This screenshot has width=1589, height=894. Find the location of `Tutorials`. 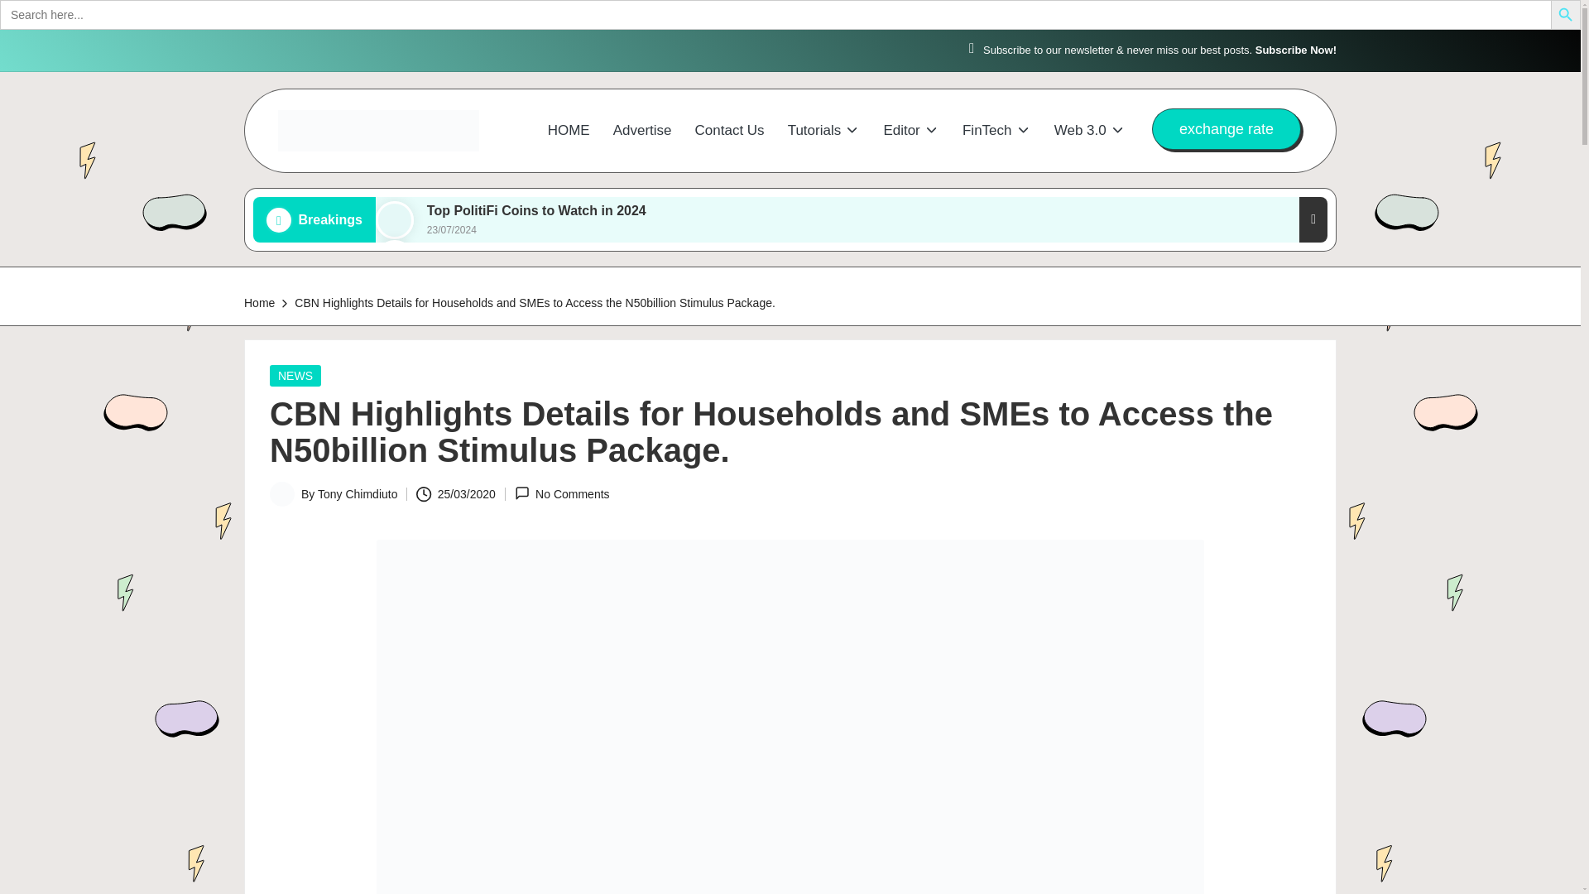

Tutorials is located at coordinates (824, 131).